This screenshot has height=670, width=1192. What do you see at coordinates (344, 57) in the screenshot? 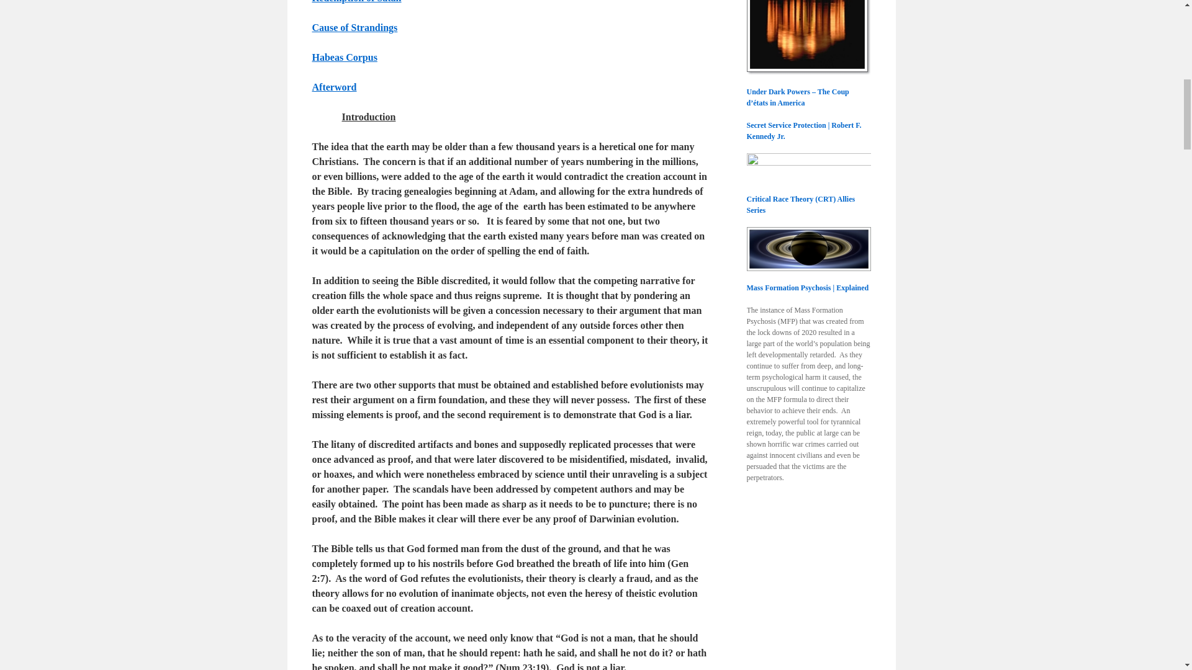
I see `Habeas Corpus` at bounding box center [344, 57].